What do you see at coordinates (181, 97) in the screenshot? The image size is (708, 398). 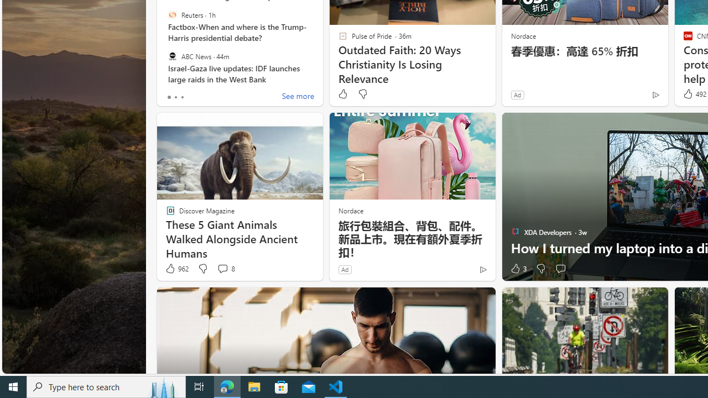 I see `tab-2` at bounding box center [181, 97].